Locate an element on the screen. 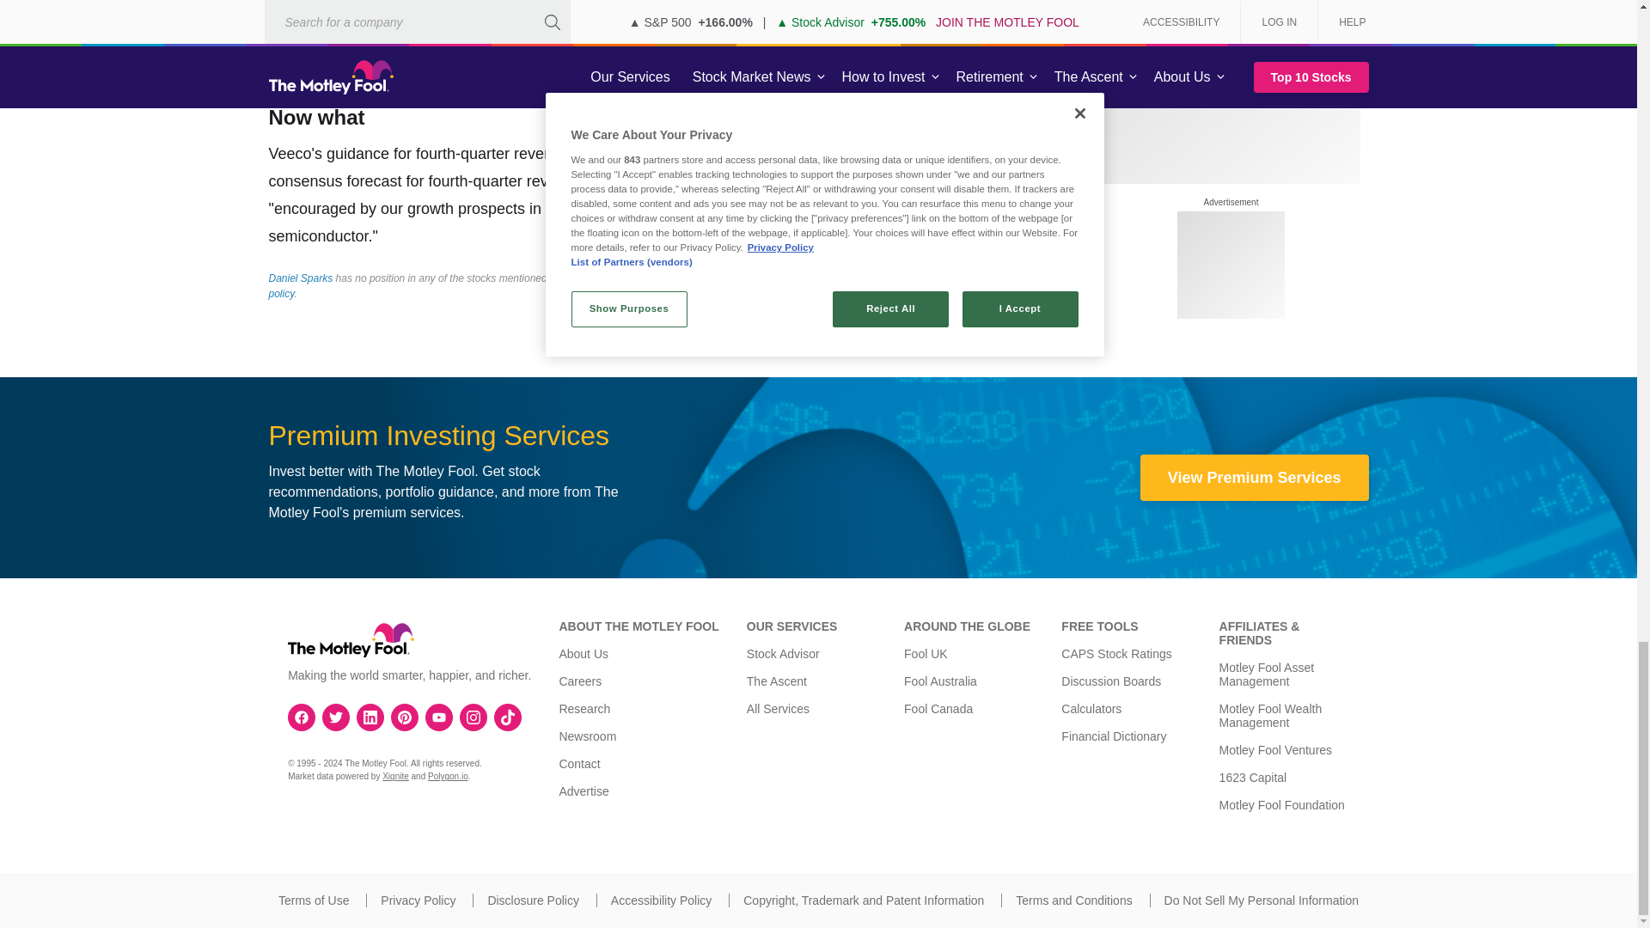  Terms of Use is located at coordinates (313, 901).